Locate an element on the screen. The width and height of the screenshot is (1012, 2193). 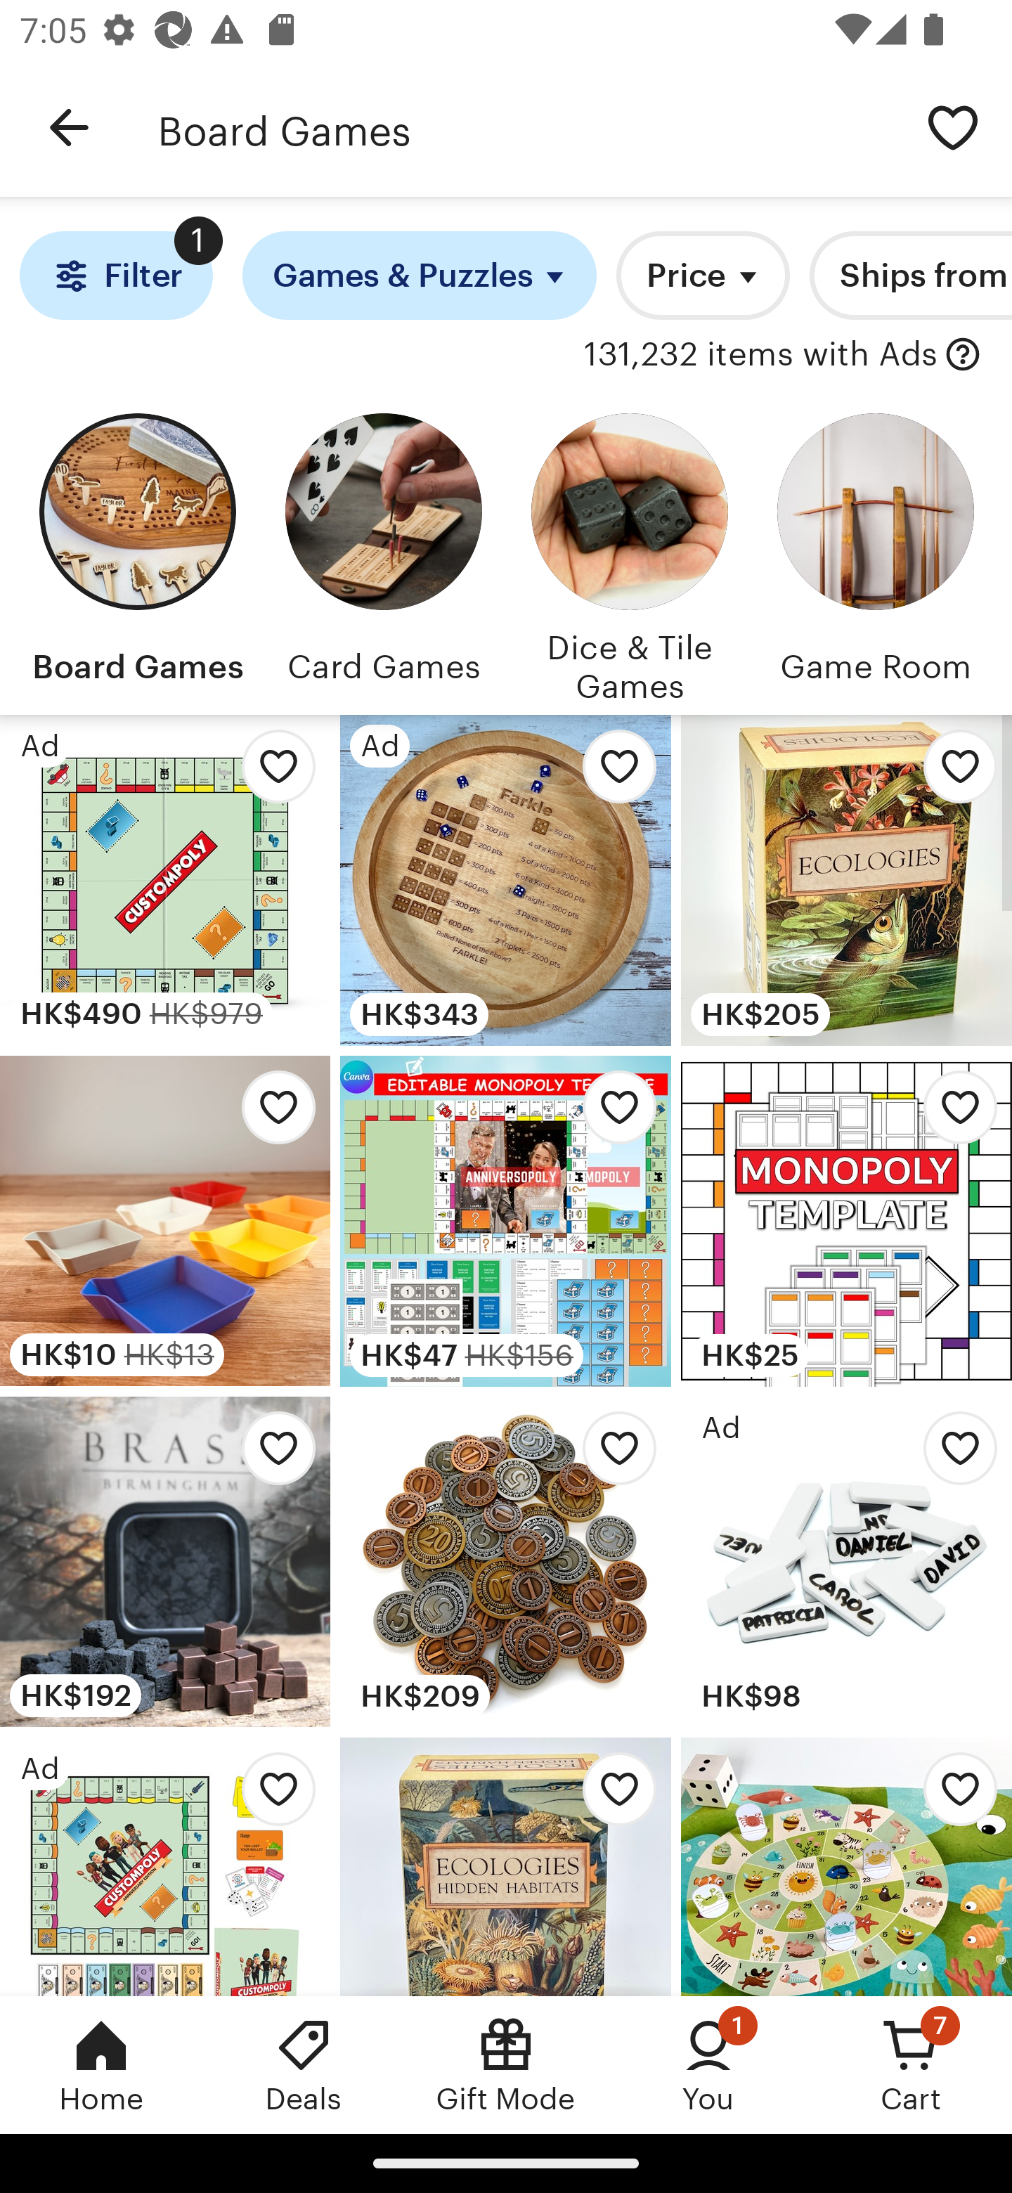
131,232 items with Ads is located at coordinates (760, 355).